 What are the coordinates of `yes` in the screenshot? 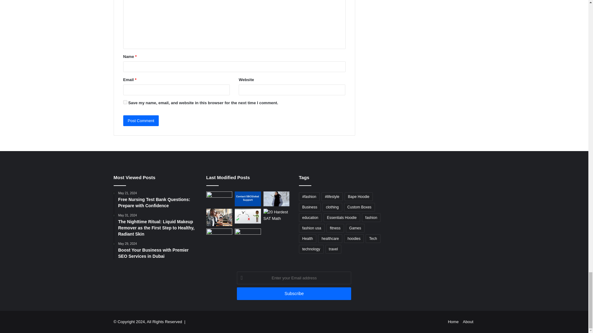 It's located at (125, 102).